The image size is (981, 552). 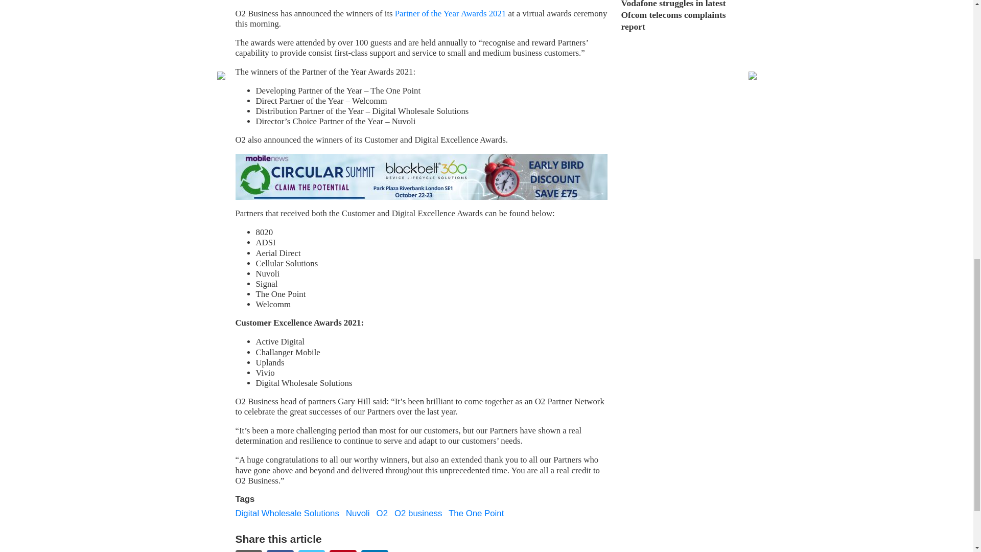 I want to click on Digital Wholesale Solutions, so click(x=287, y=513).